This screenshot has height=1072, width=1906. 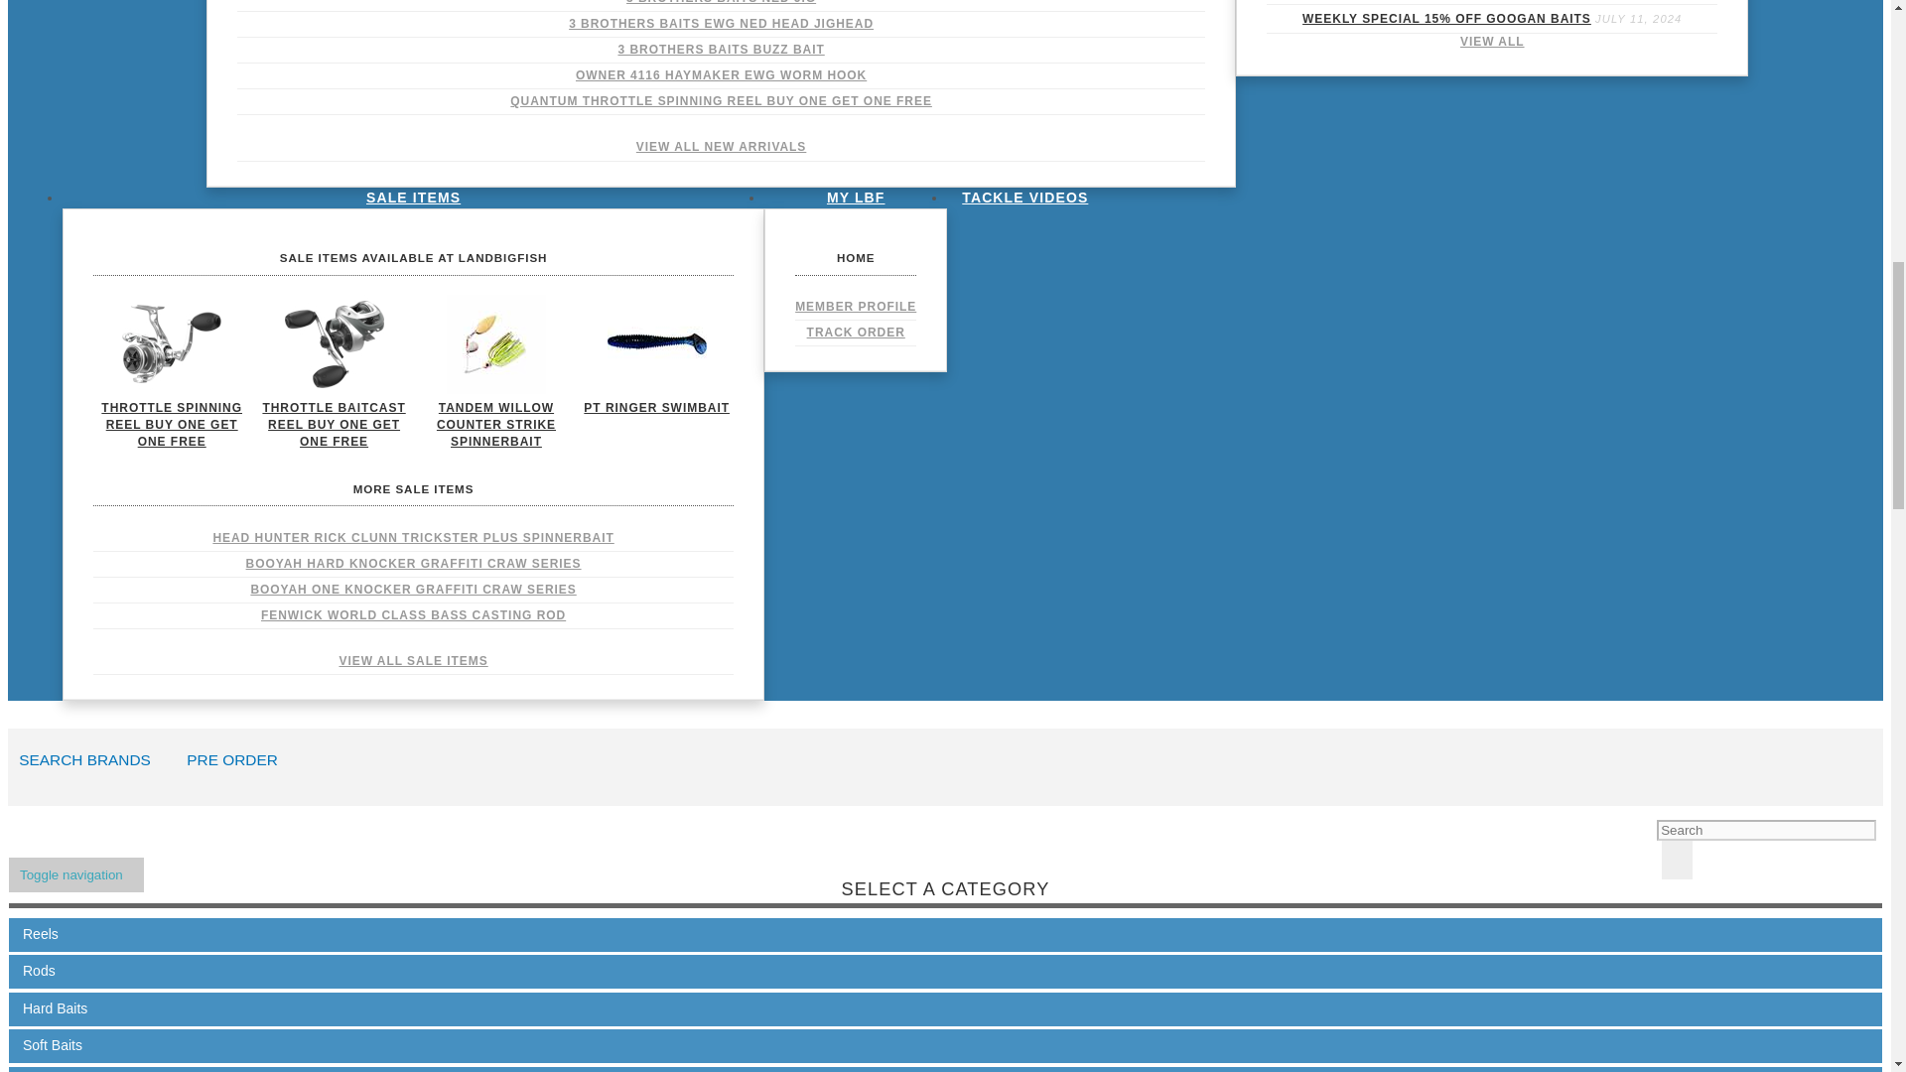 What do you see at coordinates (721, 75) in the screenshot?
I see `OWNER 4116 HAYMAKER EWG WORM HOOK` at bounding box center [721, 75].